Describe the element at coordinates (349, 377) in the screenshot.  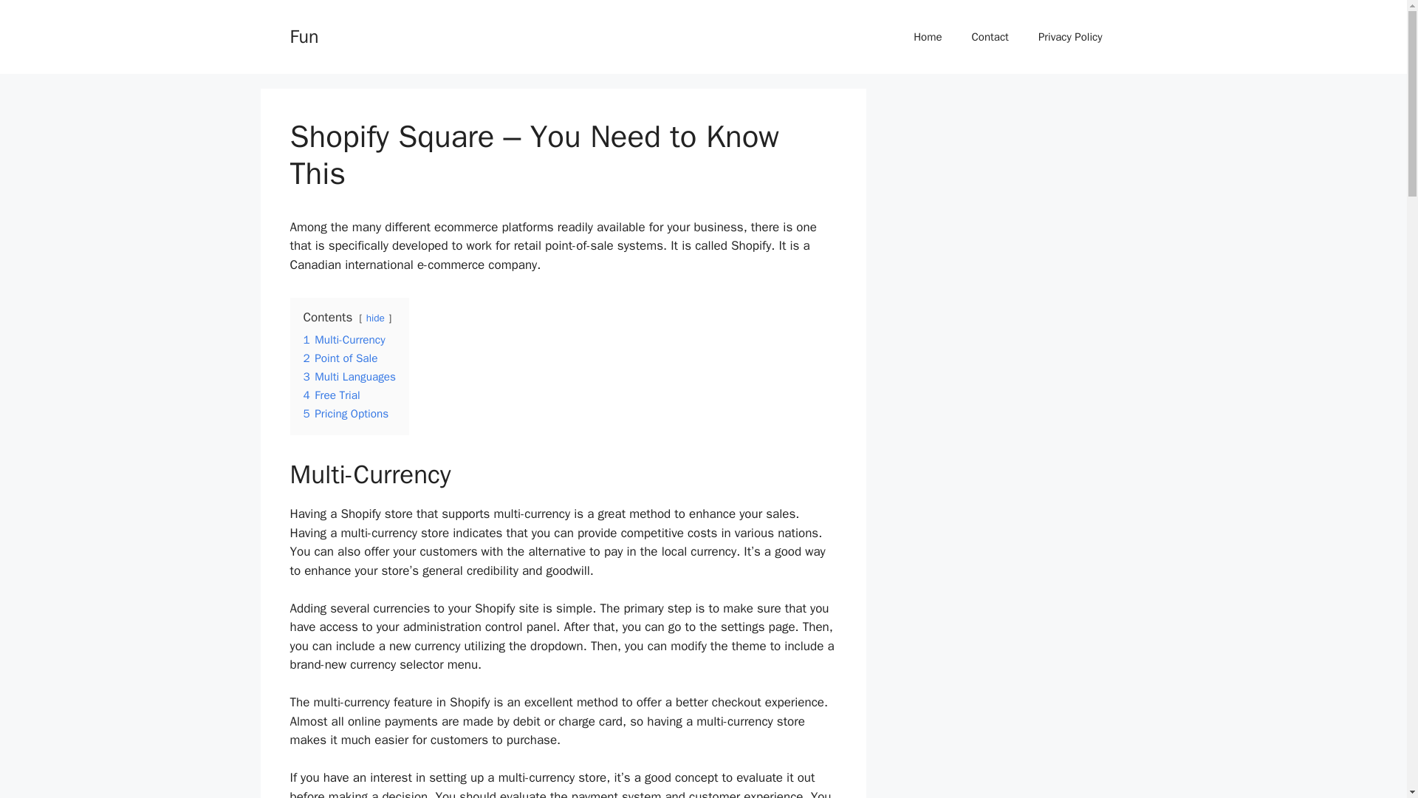
I see `3 Multi Languages` at that location.